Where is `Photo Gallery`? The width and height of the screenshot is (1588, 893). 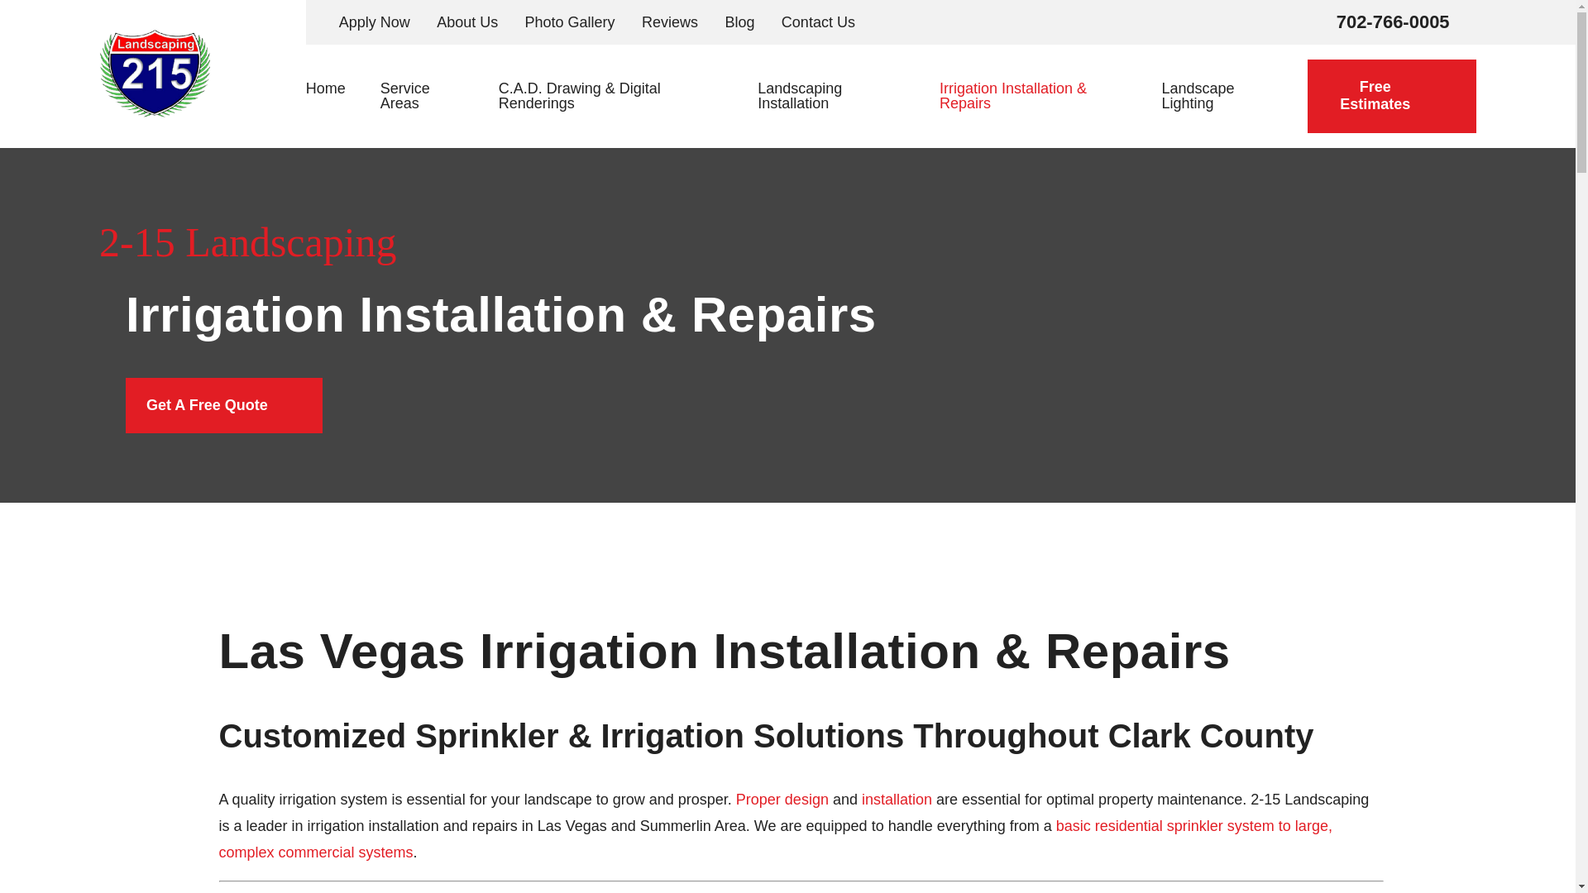
Photo Gallery is located at coordinates (571, 21).